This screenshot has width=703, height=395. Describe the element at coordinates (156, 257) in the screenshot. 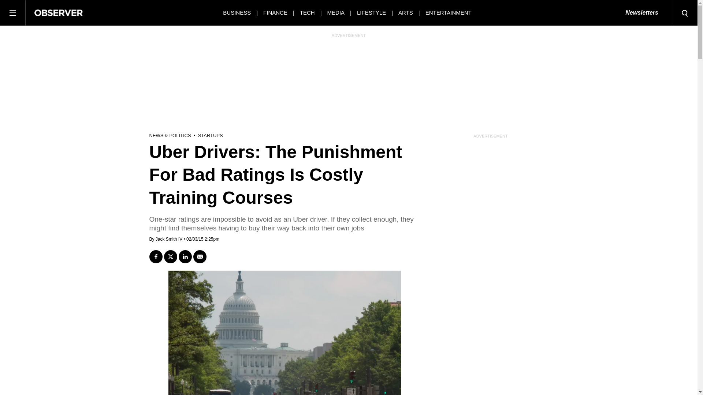

I see `Share on Facebook` at that location.